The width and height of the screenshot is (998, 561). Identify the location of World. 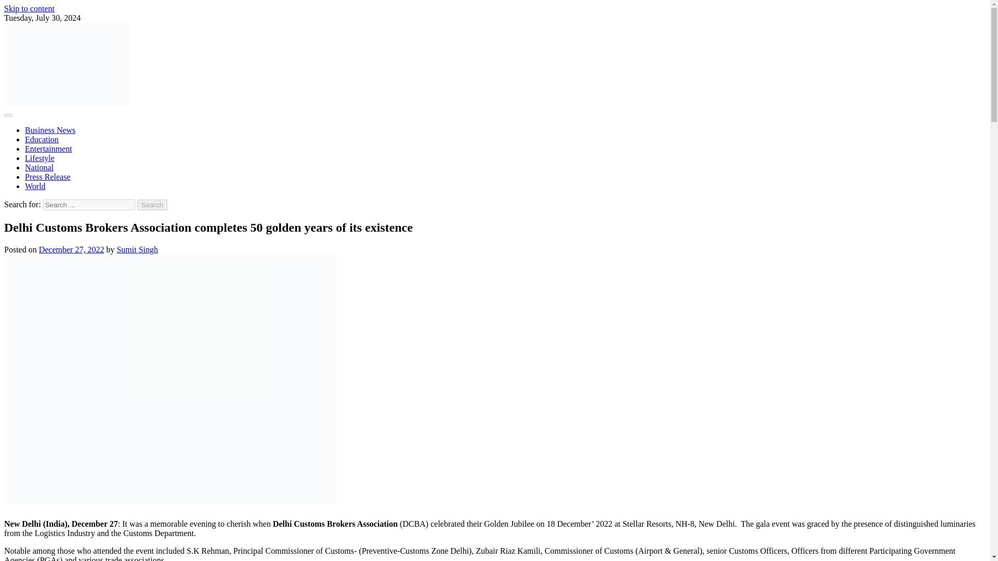
(35, 186).